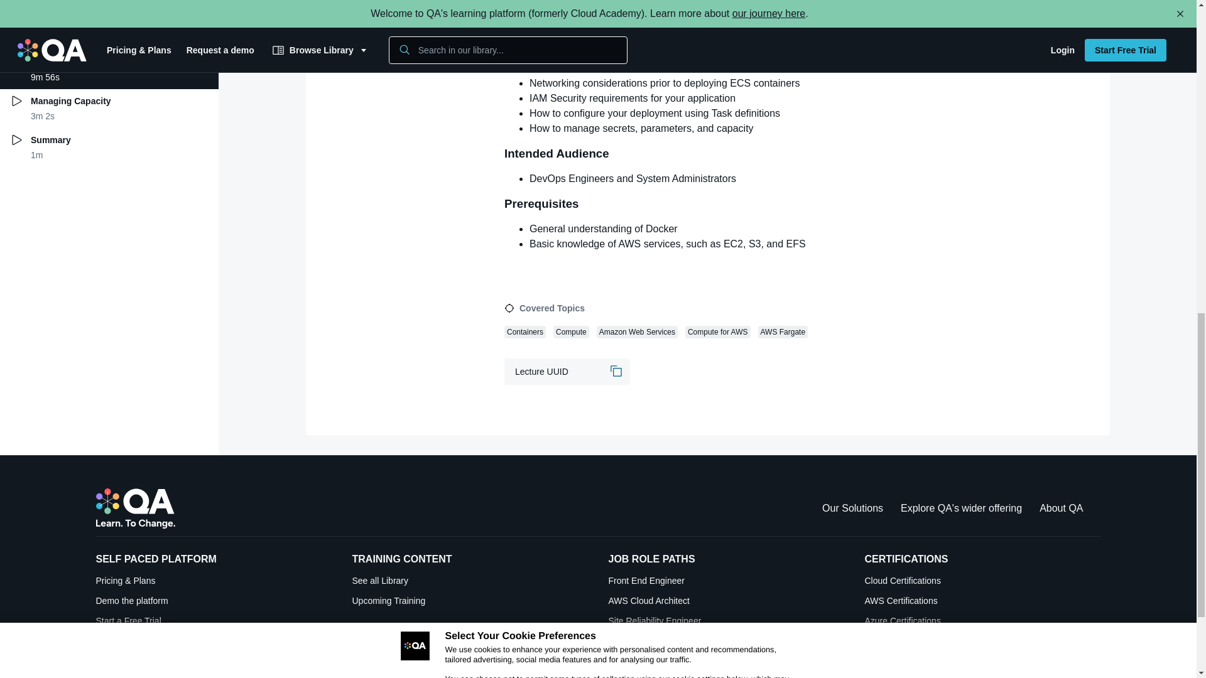 The height and width of the screenshot is (678, 1206). What do you see at coordinates (567, 372) in the screenshot?
I see `Lecture UUID` at bounding box center [567, 372].